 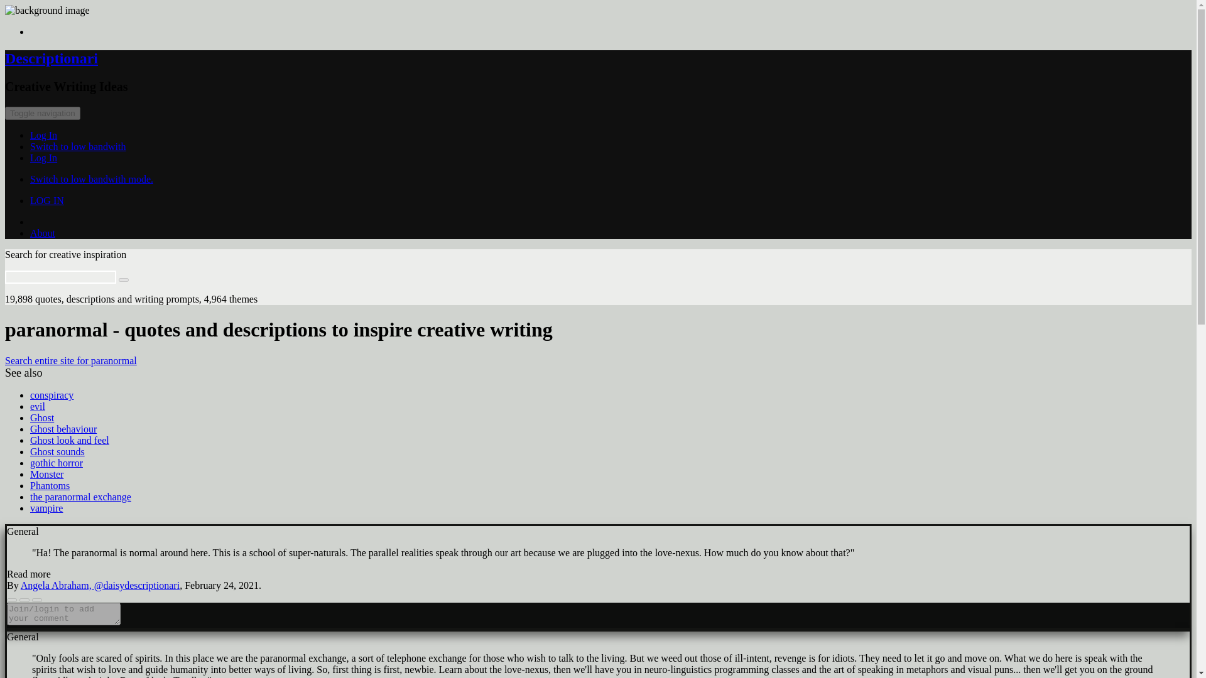 I want to click on Read more, so click(x=29, y=574).